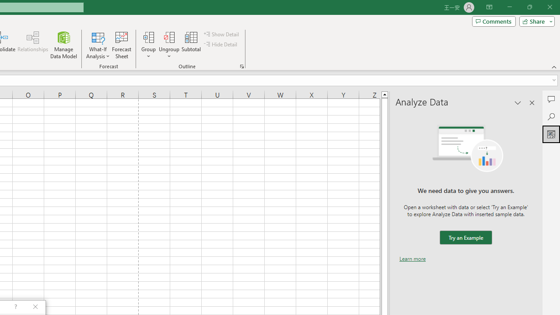 This screenshot has width=560, height=315. I want to click on Subtotal, so click(192, 45).